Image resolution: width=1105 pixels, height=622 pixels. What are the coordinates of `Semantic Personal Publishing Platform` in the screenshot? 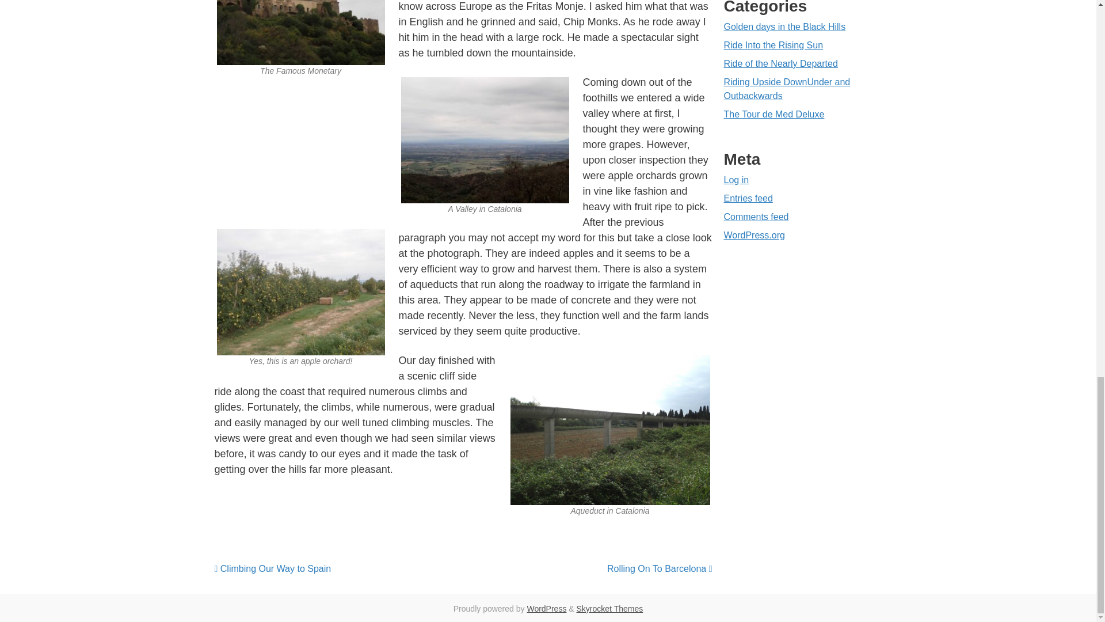 It's located at (546, 608).